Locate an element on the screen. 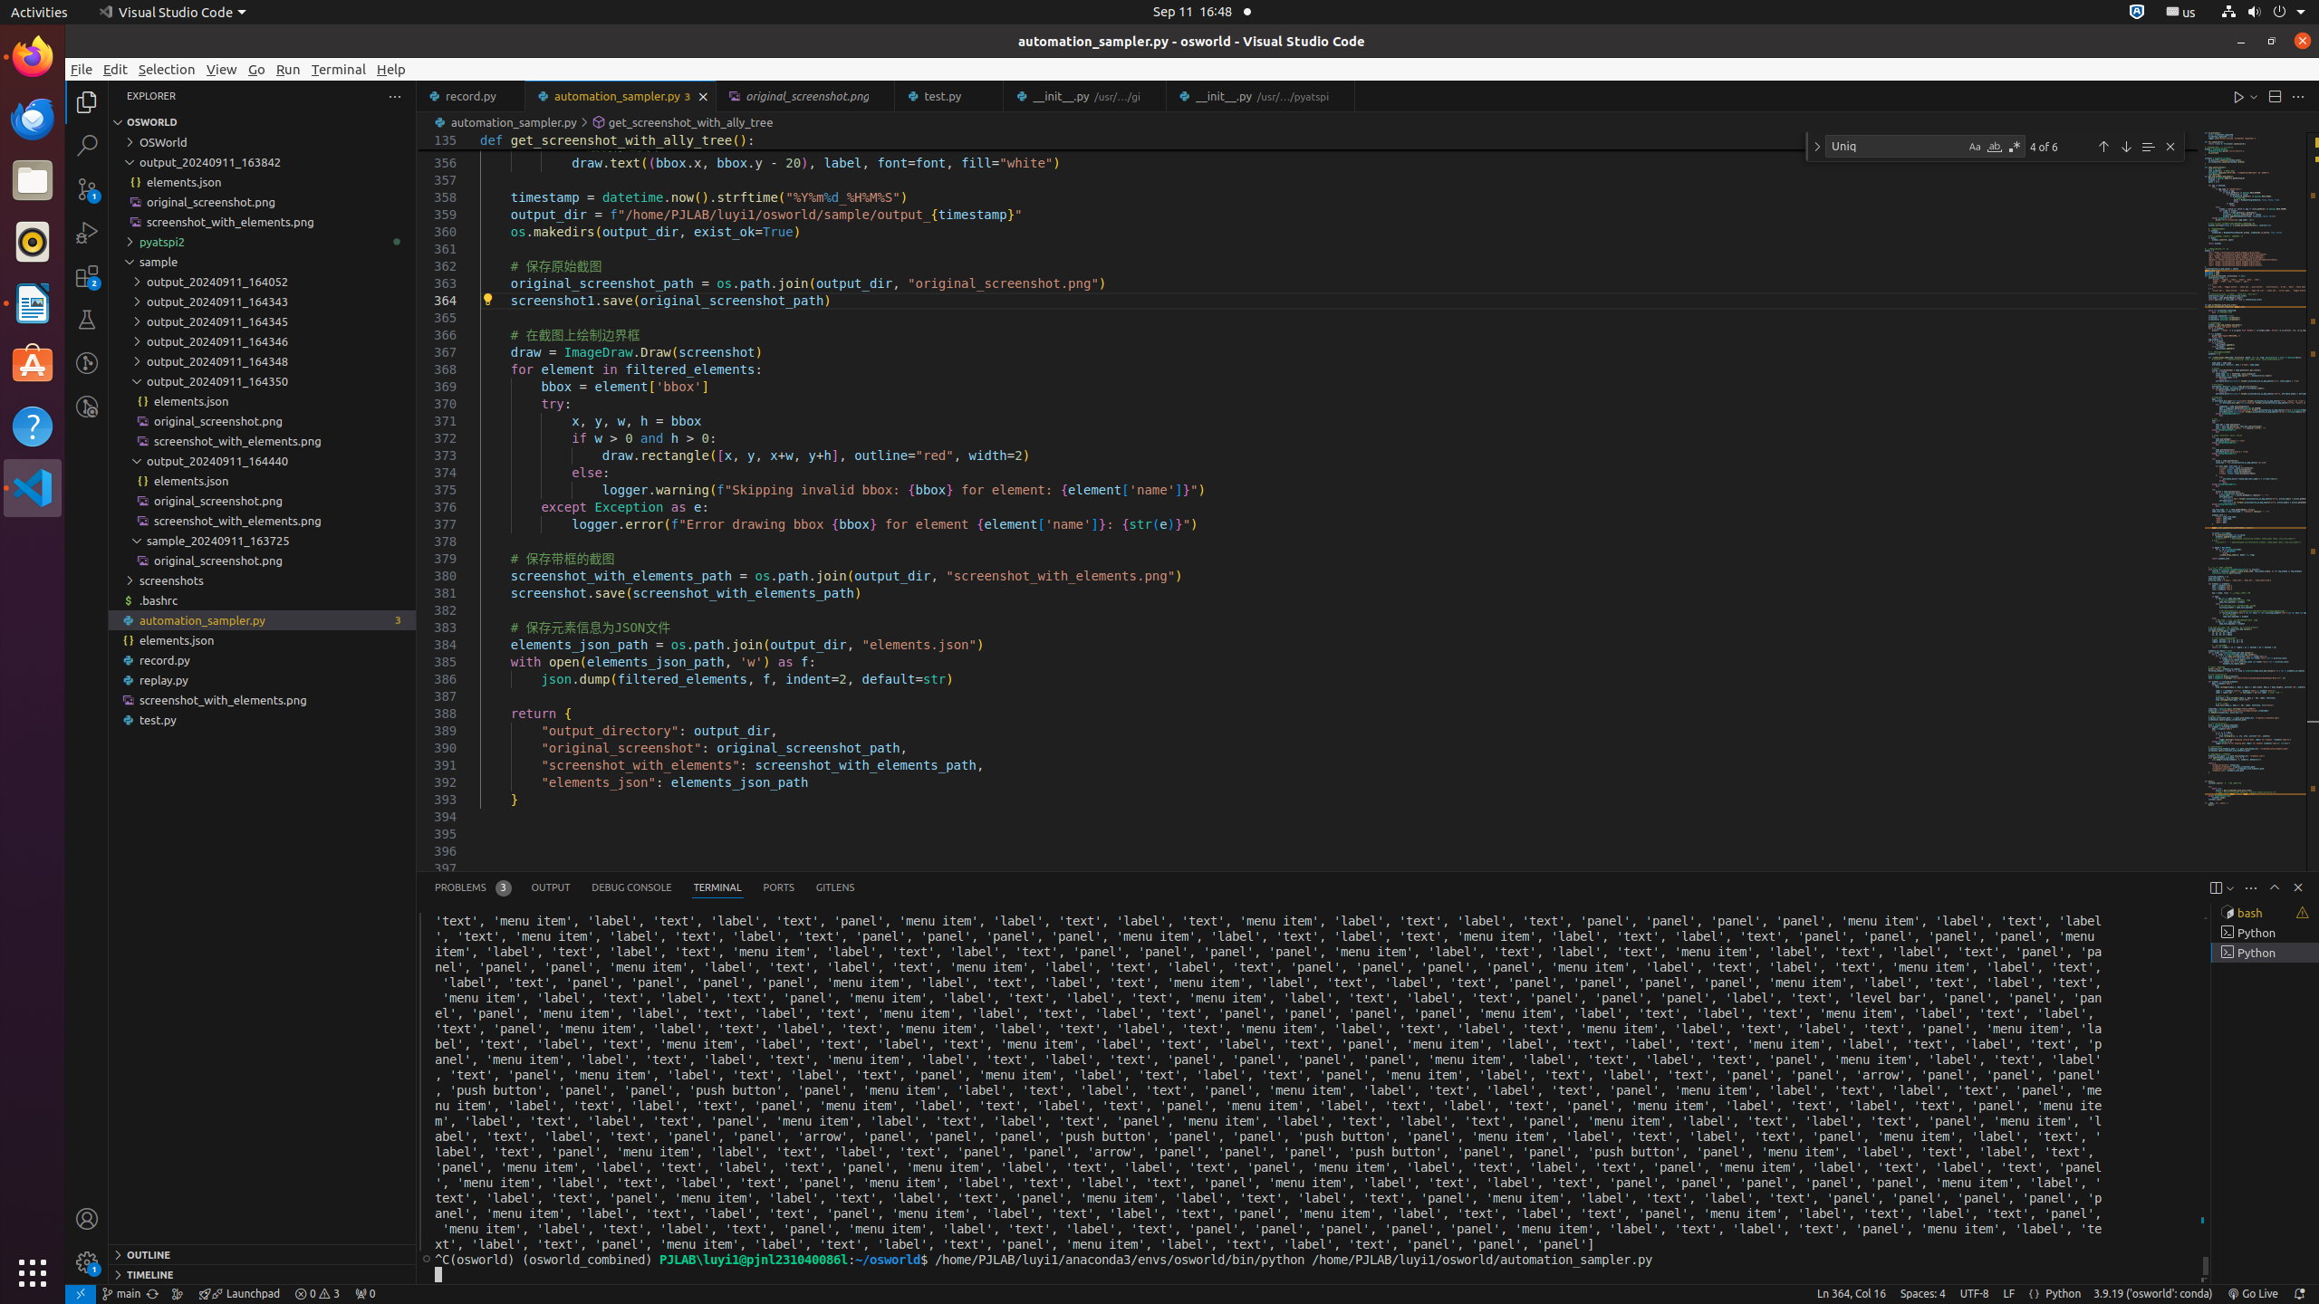  __init__.py is located at coordinates (1261, 96).